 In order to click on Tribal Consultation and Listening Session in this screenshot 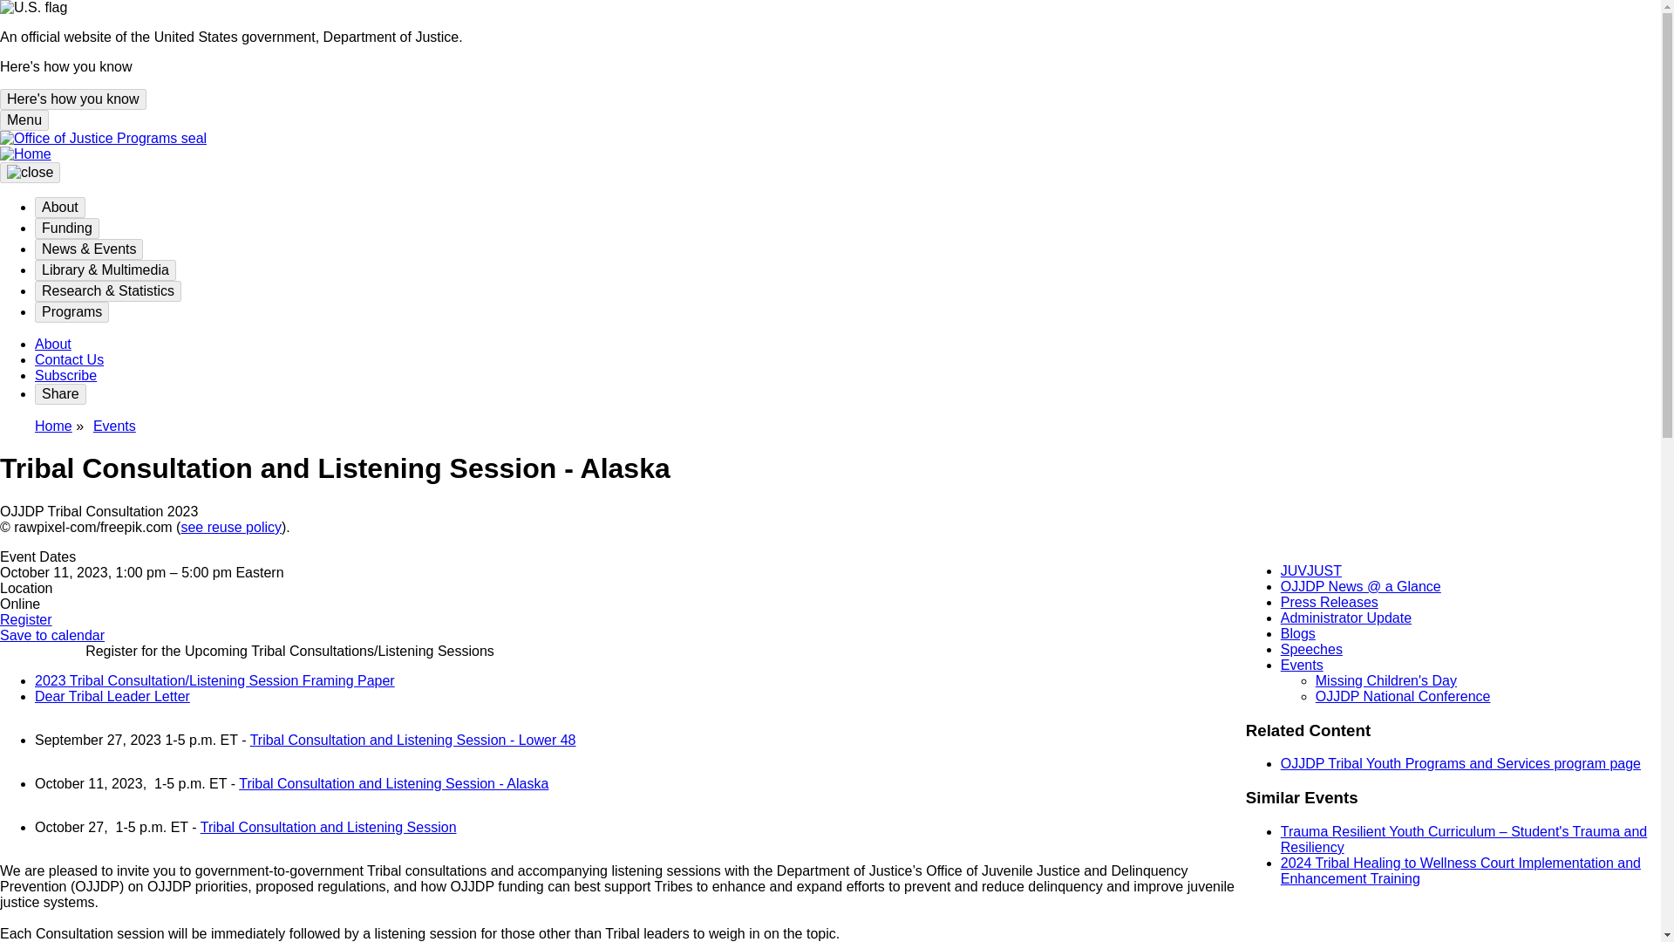, I will do `click(329, 827)`.